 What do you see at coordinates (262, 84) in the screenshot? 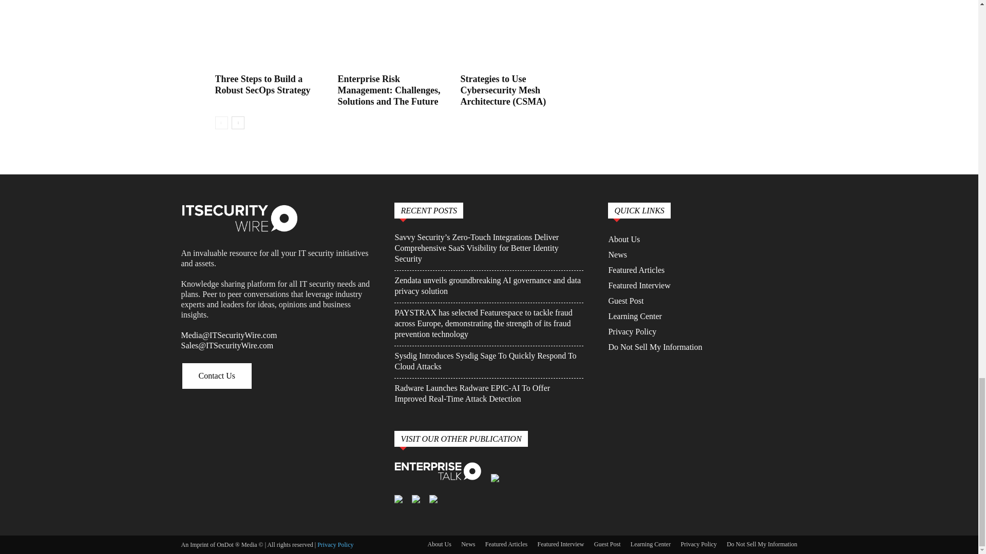
I see `Three Steps to Build a Robust SecOps Strategy` at bounding box center [262, 84].